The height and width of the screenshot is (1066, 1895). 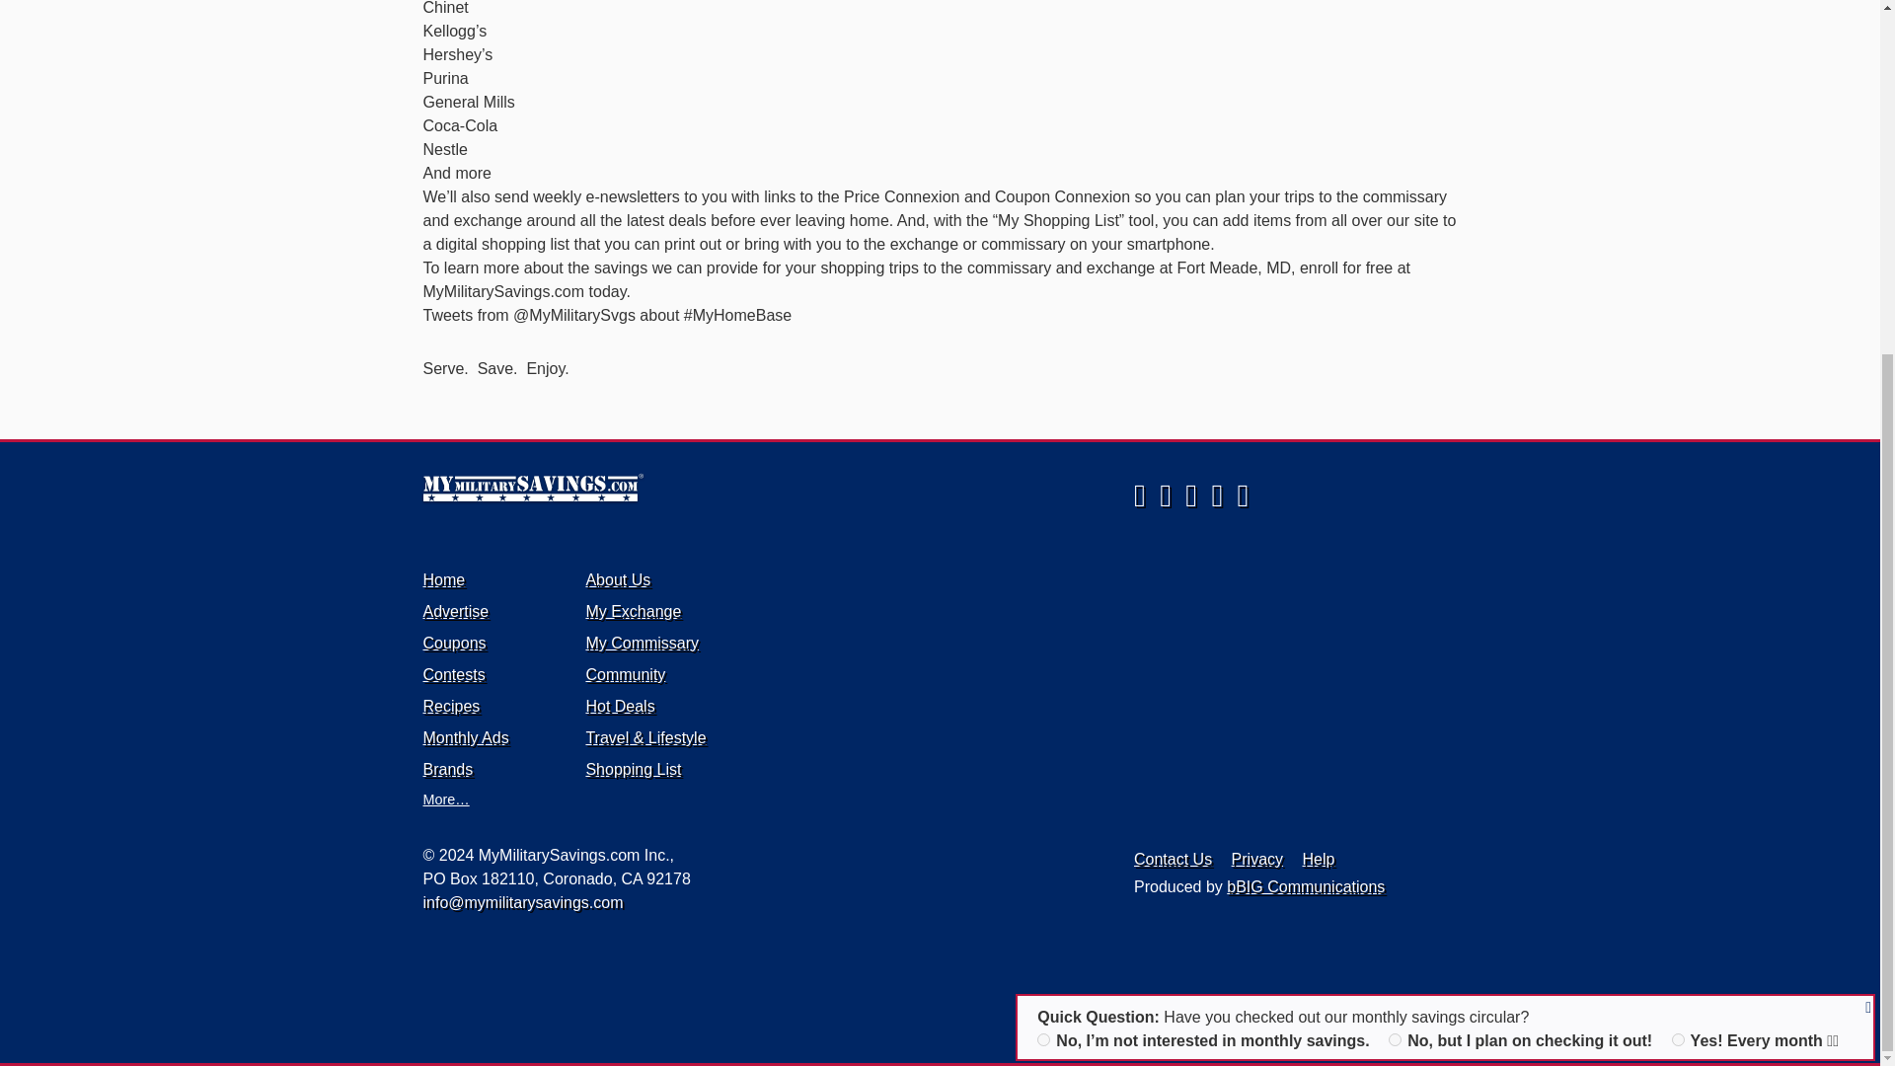 What do you see at coordinates (620, 706) in the screenshot?
I see `Hot Deals` at bounding box center [620, 706].